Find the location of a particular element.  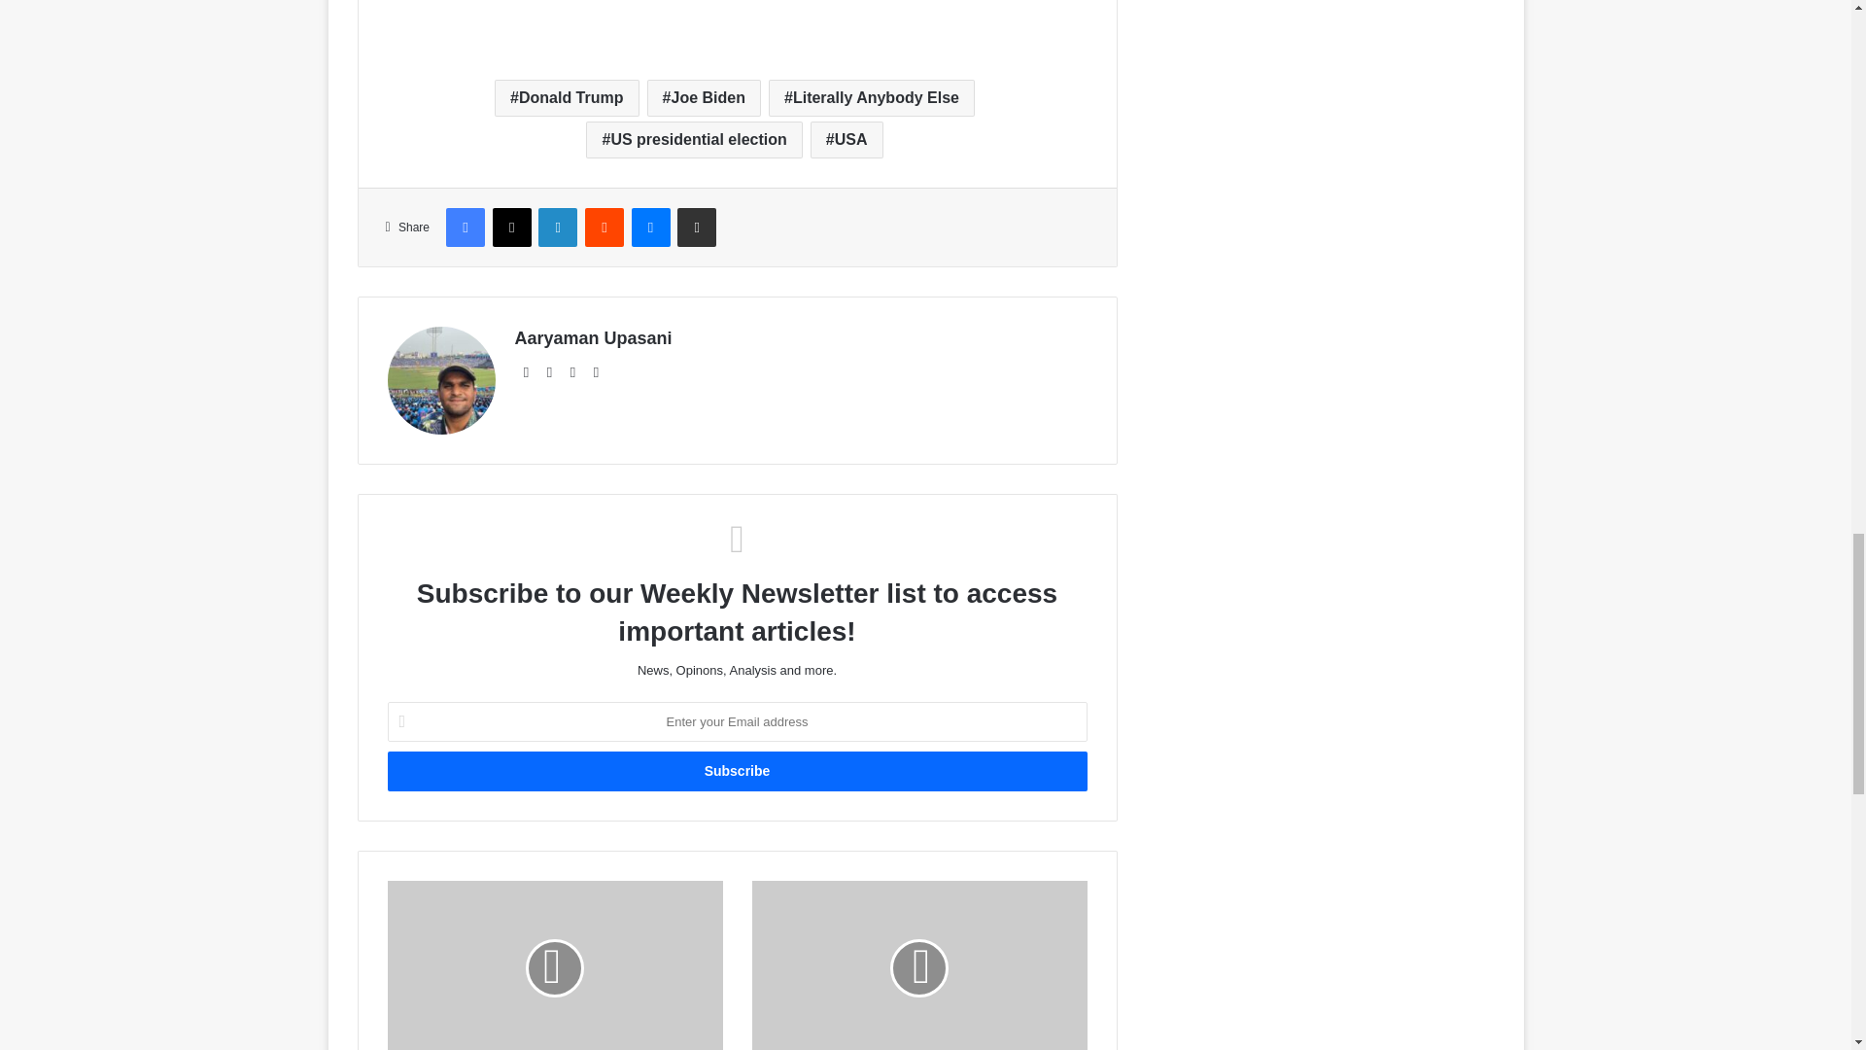

Facebook is located at coordinates (465, 227).